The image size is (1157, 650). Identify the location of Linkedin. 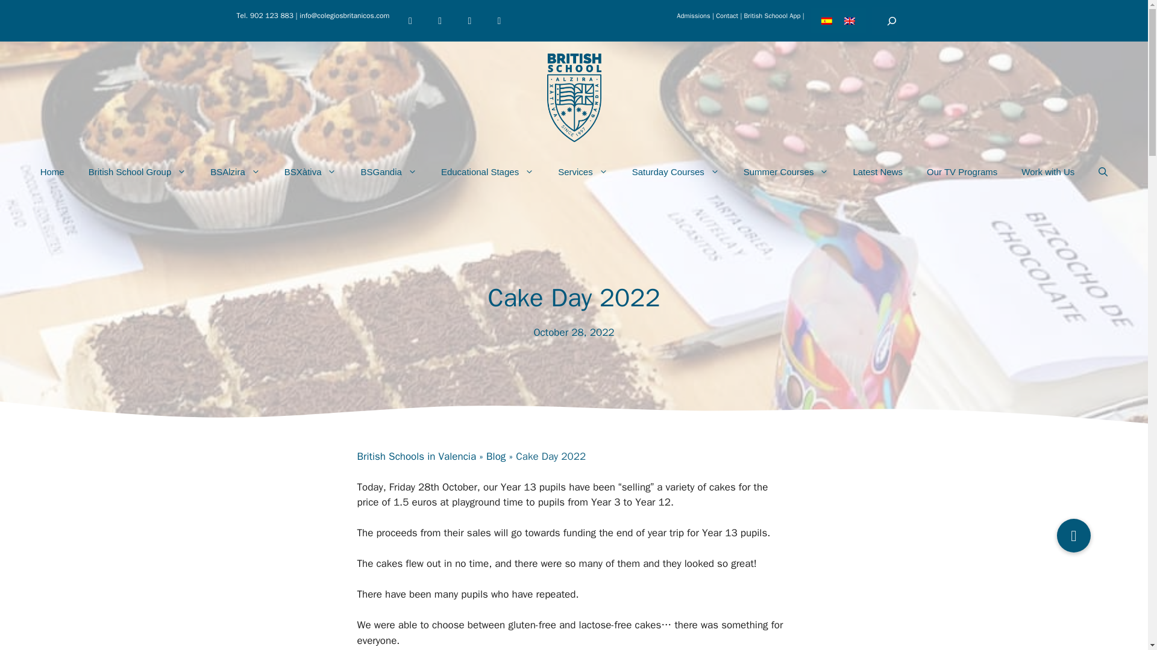
(499, 20).